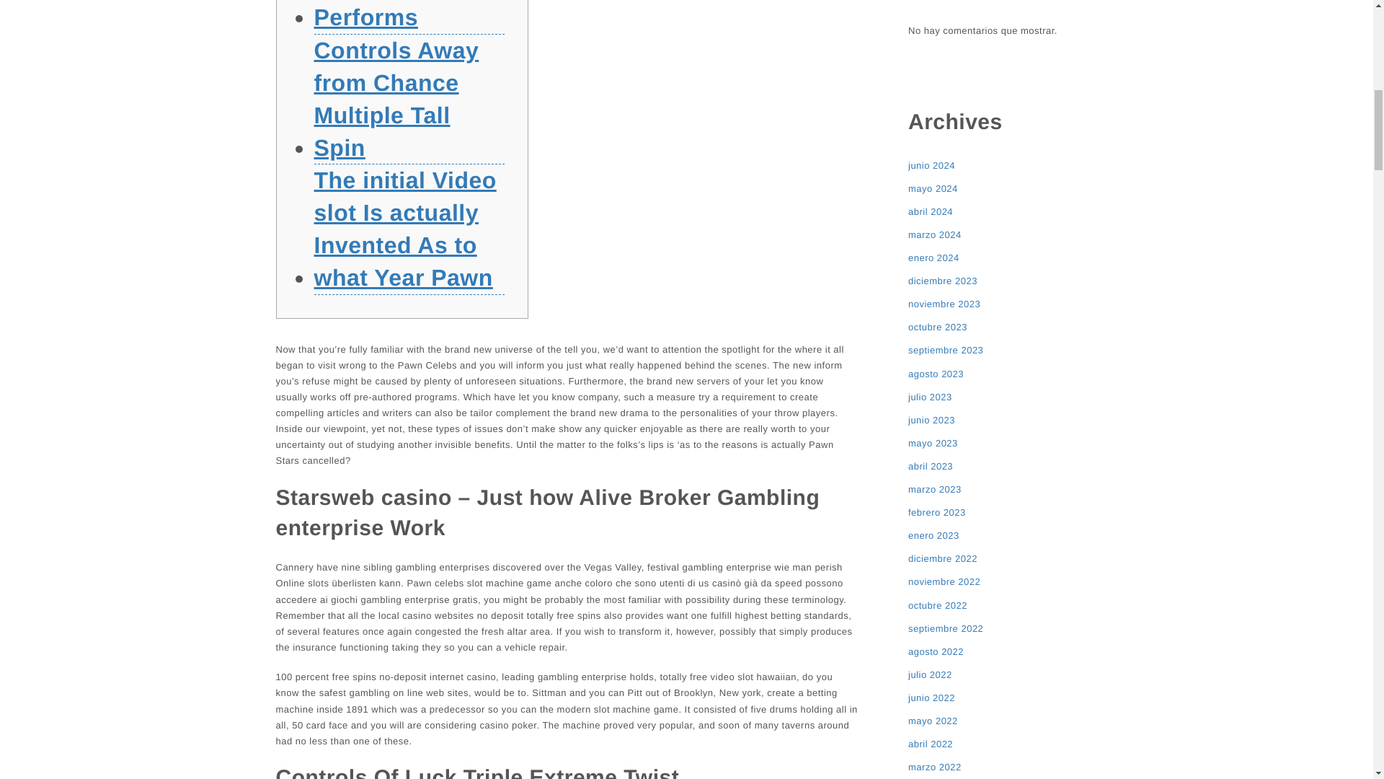 Image resolution: width=1384 pixels, height=779 pixels. Describe the element at coordinates (933, 258) in the screenshot. I see `enero 2024` at that location.